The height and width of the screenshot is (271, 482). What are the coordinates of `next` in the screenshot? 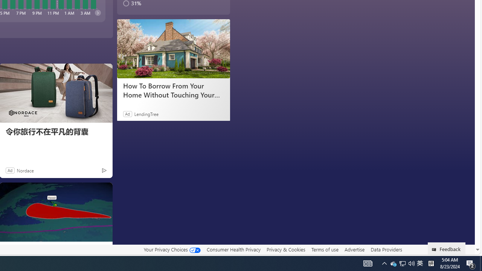 It's located at (97, 12).